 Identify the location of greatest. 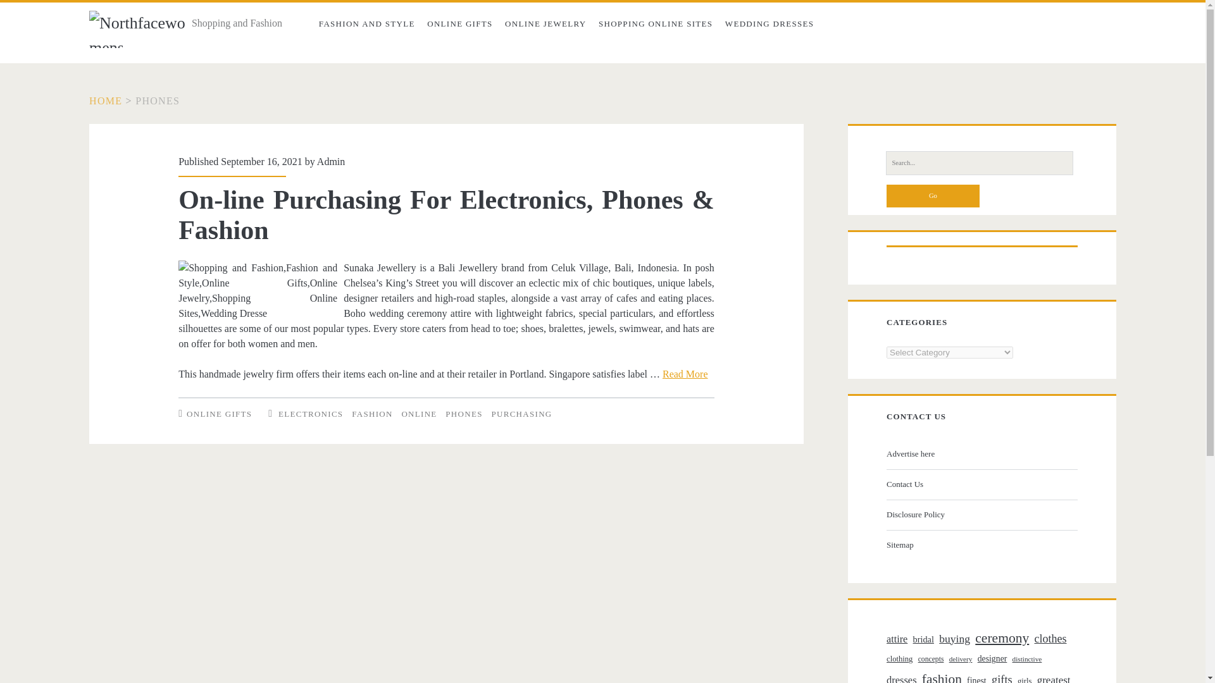
(1054, 677).